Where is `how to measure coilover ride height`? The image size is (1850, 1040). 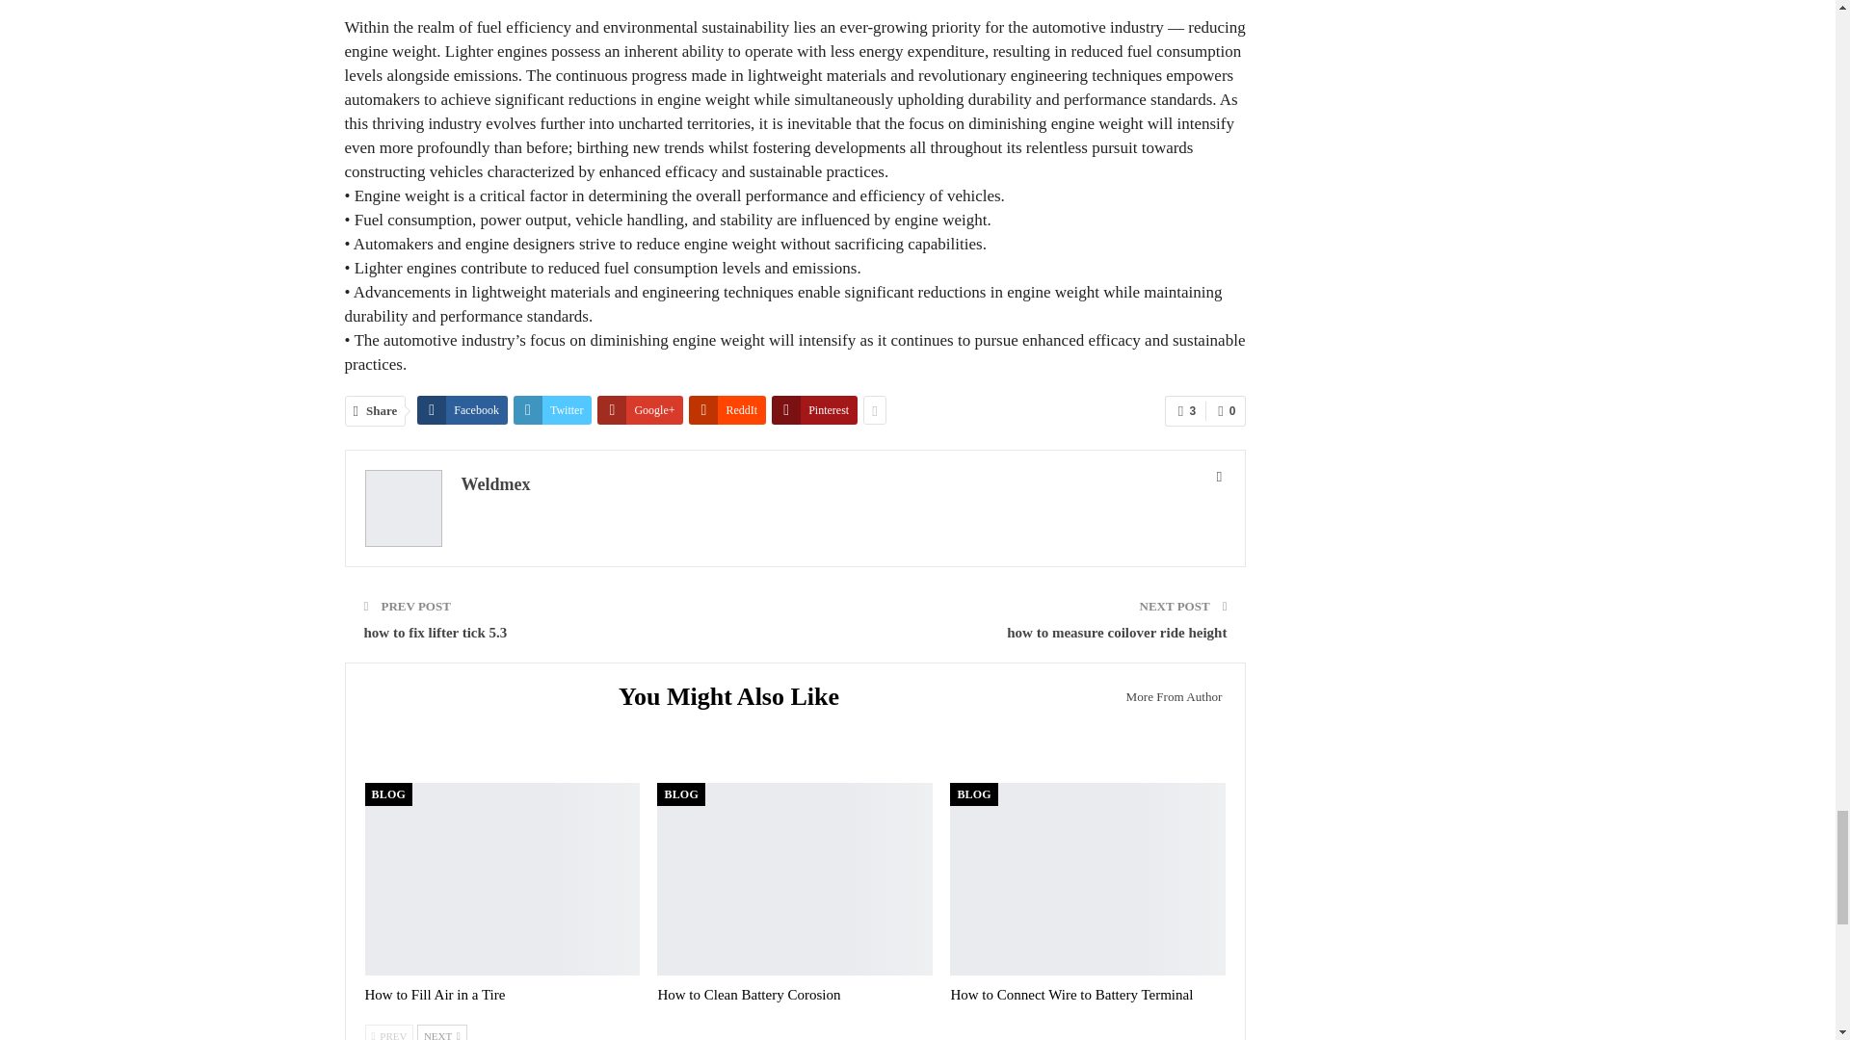 how to measure coilover ride height is located at coordinates (1116, 633).